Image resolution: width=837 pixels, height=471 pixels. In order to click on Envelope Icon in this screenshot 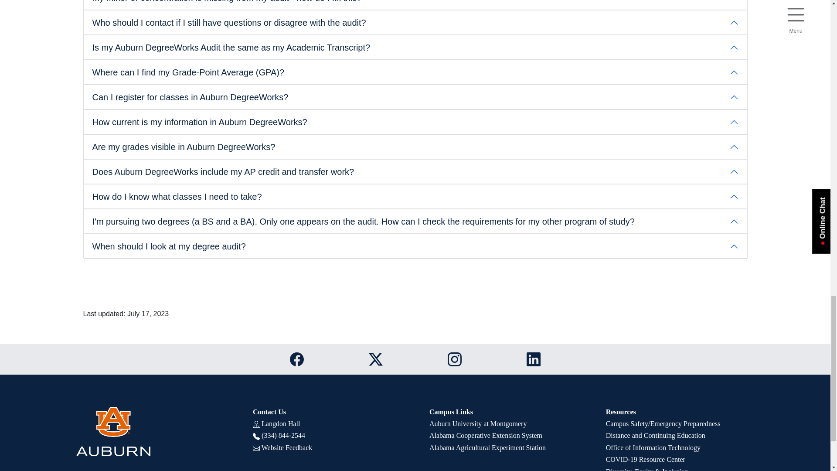, I will do `click(256, 448)`.